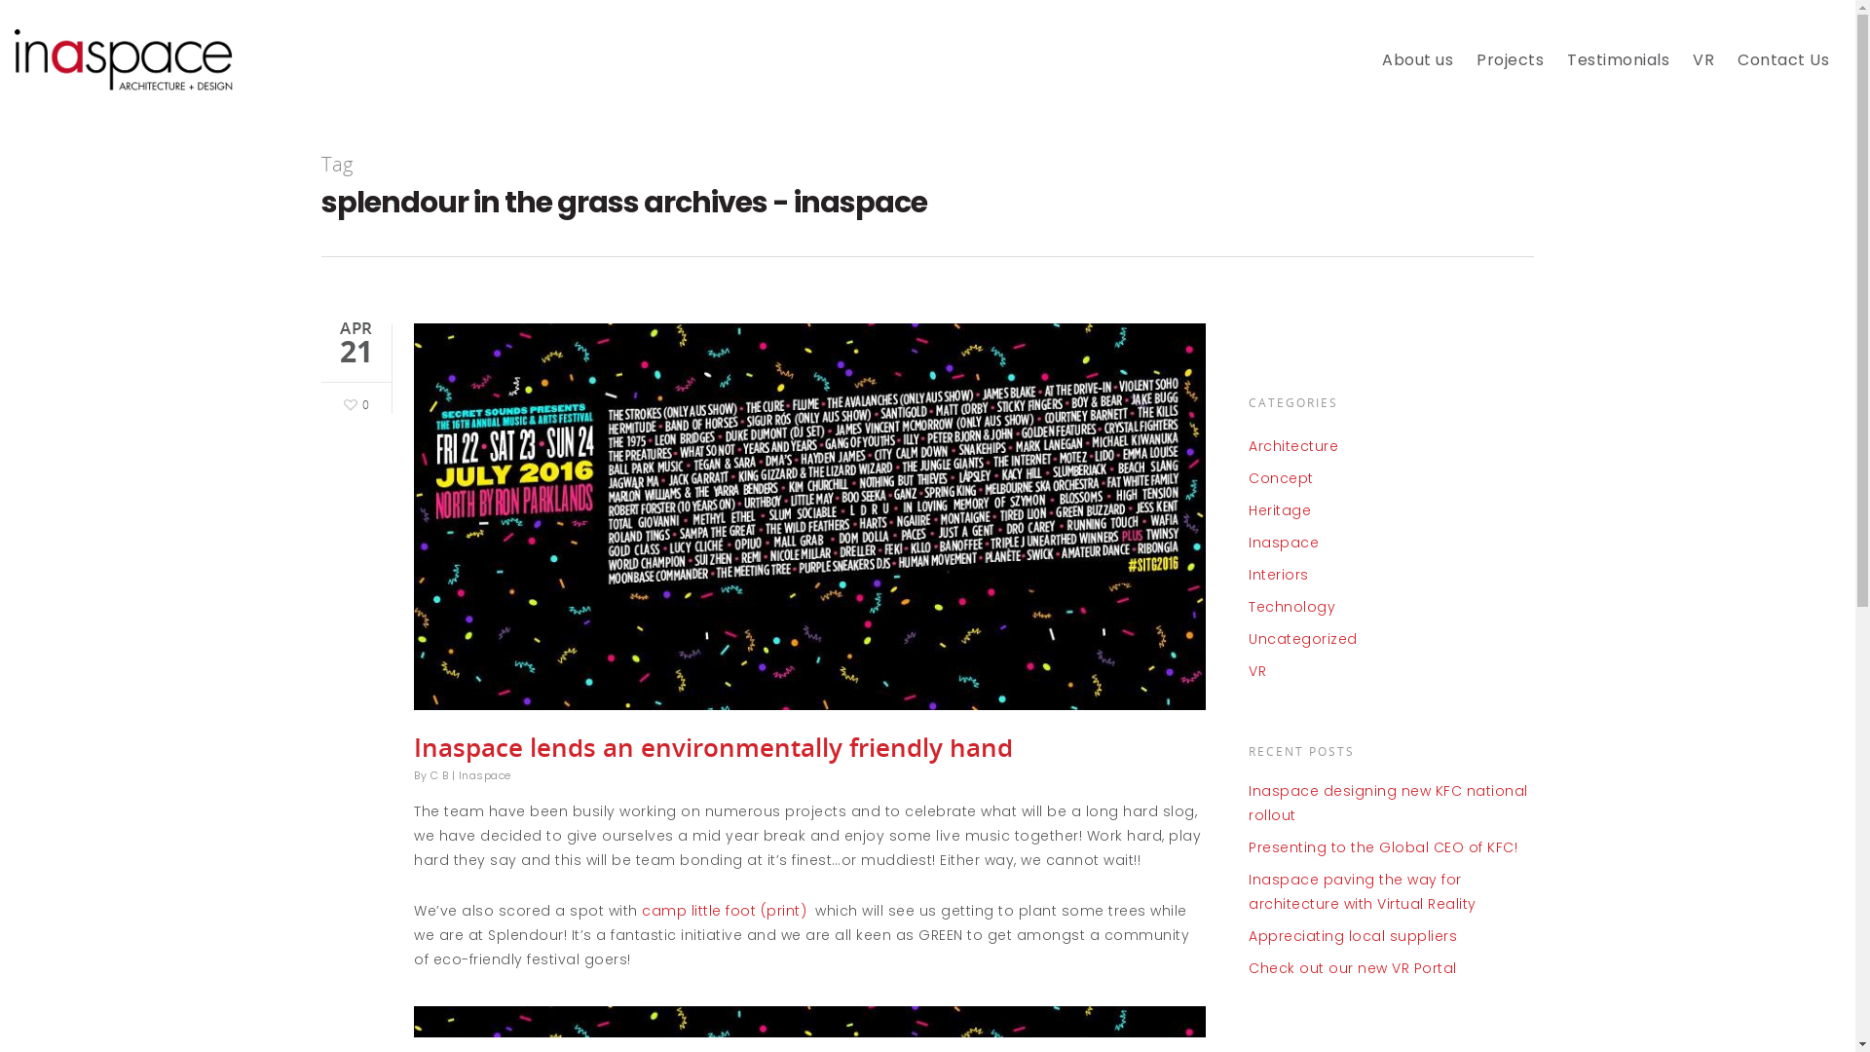 Image resolution: width=1870 pixels, height=1052 pixels. Describe the element at coordinates (1391, 639) in the screenshot. I see `Uncategorized` at that location.